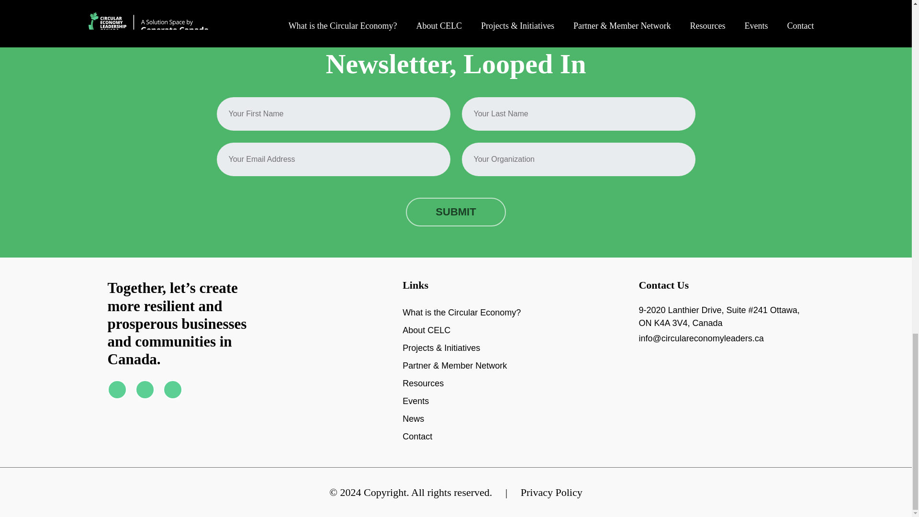 The height and width of the screenshot is (517, 919). Describe the element at coordinates (417, 437) in the screenshot. I see `Contact` at that location.